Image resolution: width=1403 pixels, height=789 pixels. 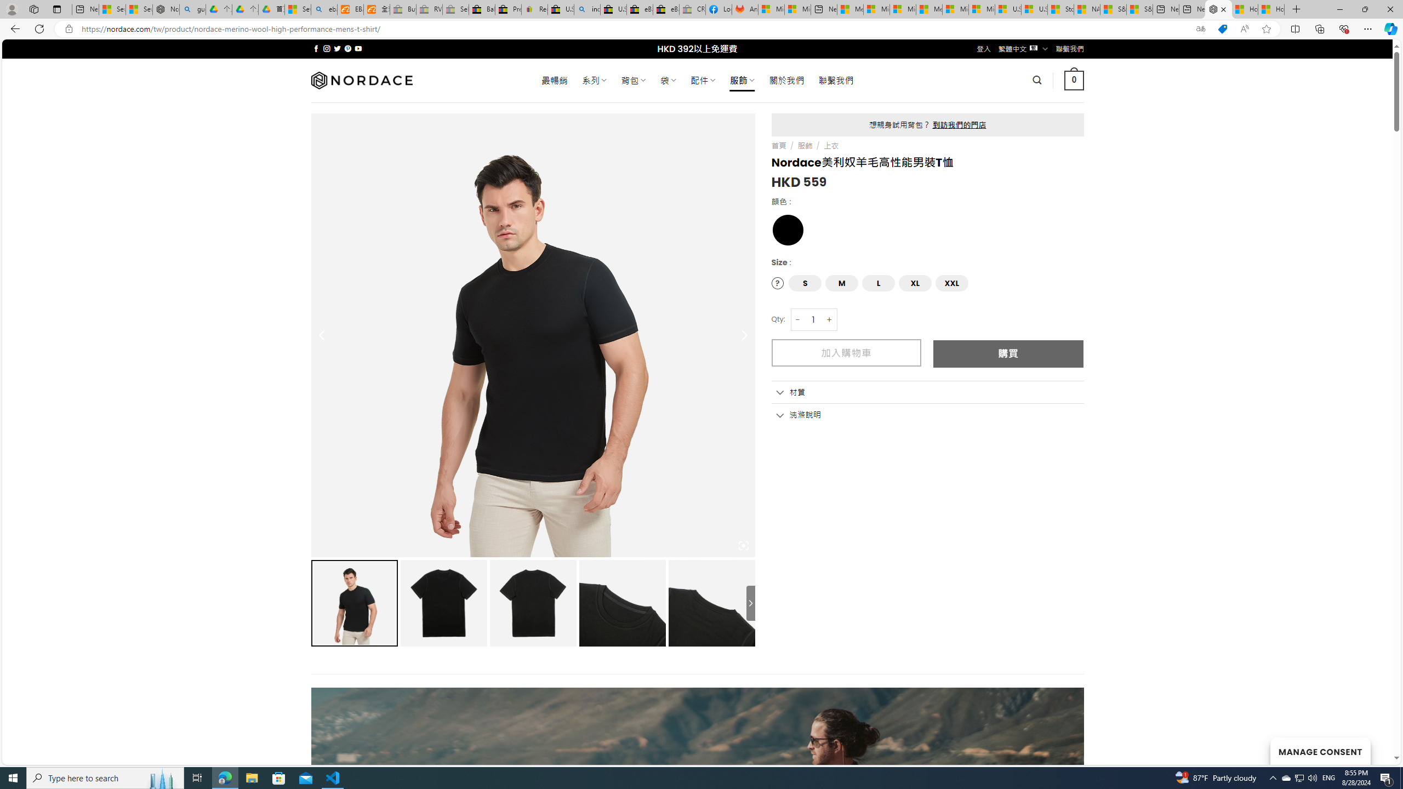 I want to click on eBay Inc. Reports Third Quarter 2023 Results, so click(x=666, y=9).